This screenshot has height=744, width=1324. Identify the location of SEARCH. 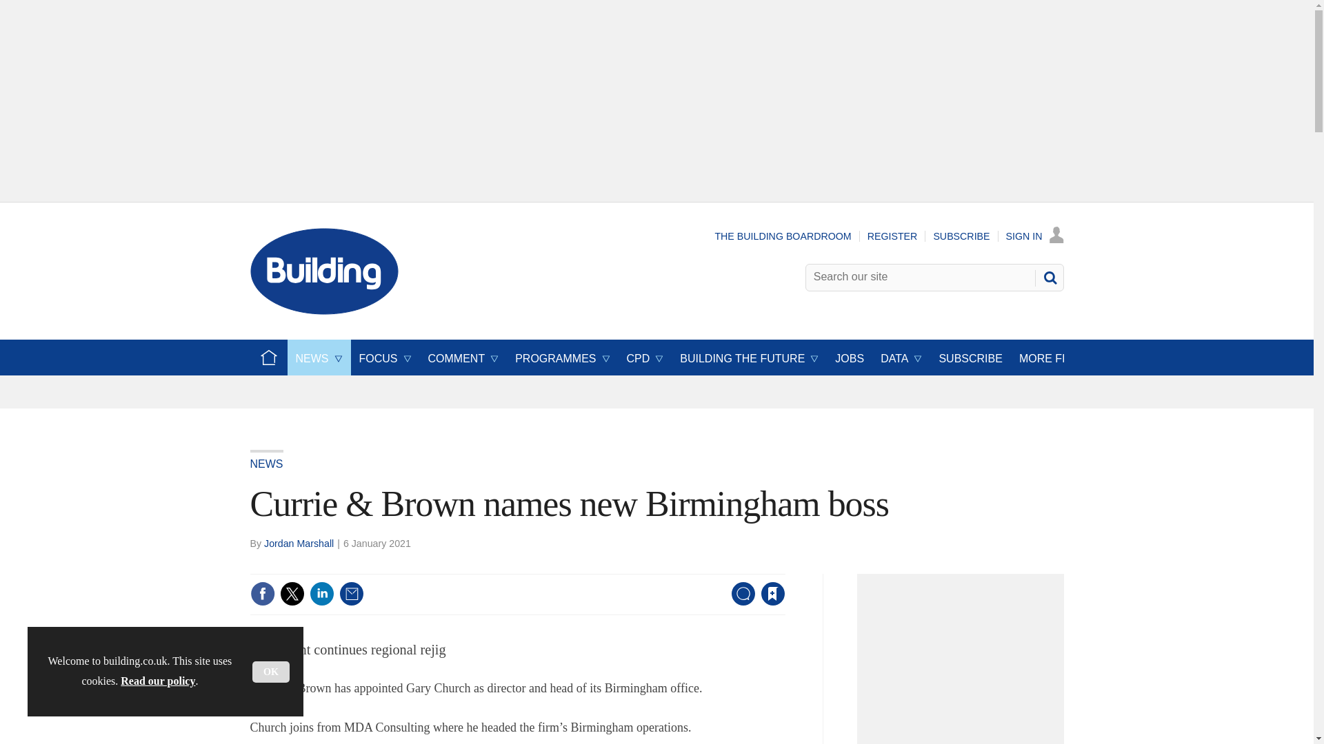
(1049, 277).